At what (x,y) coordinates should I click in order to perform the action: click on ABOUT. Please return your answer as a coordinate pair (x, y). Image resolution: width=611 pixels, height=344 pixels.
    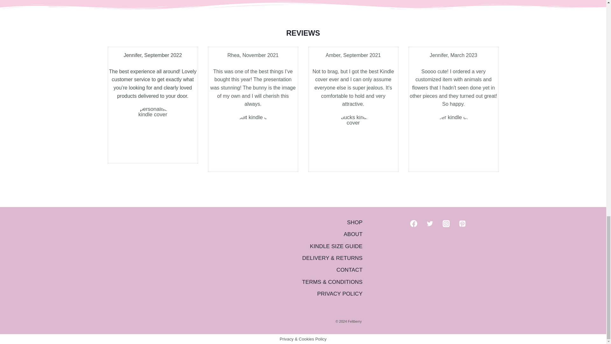
    Looking at the image, I should click on (332, 234).